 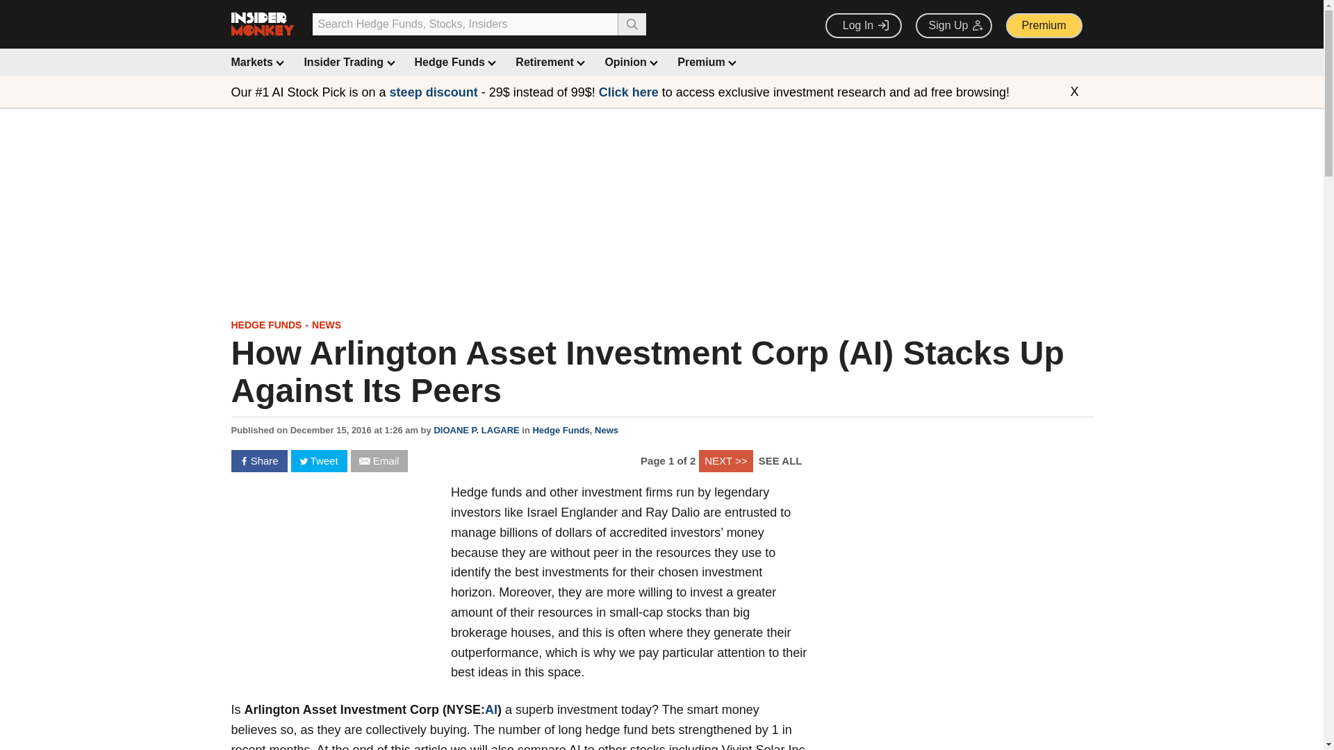 What do you see at coordinates (953, 26) in the screenshot?
I see `Sign Up` at bounding box center [953, 26].